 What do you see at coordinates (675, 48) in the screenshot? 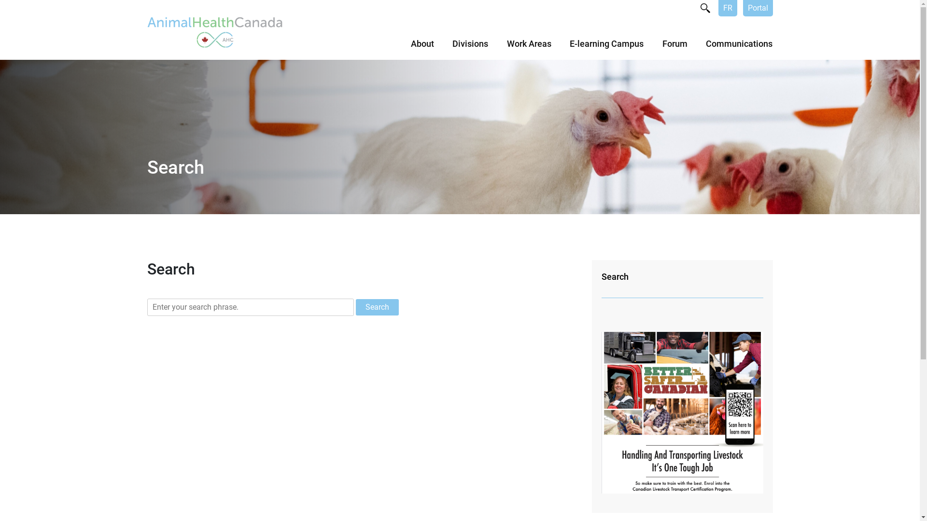
I see `Forum` at bounding box center [675, 48].